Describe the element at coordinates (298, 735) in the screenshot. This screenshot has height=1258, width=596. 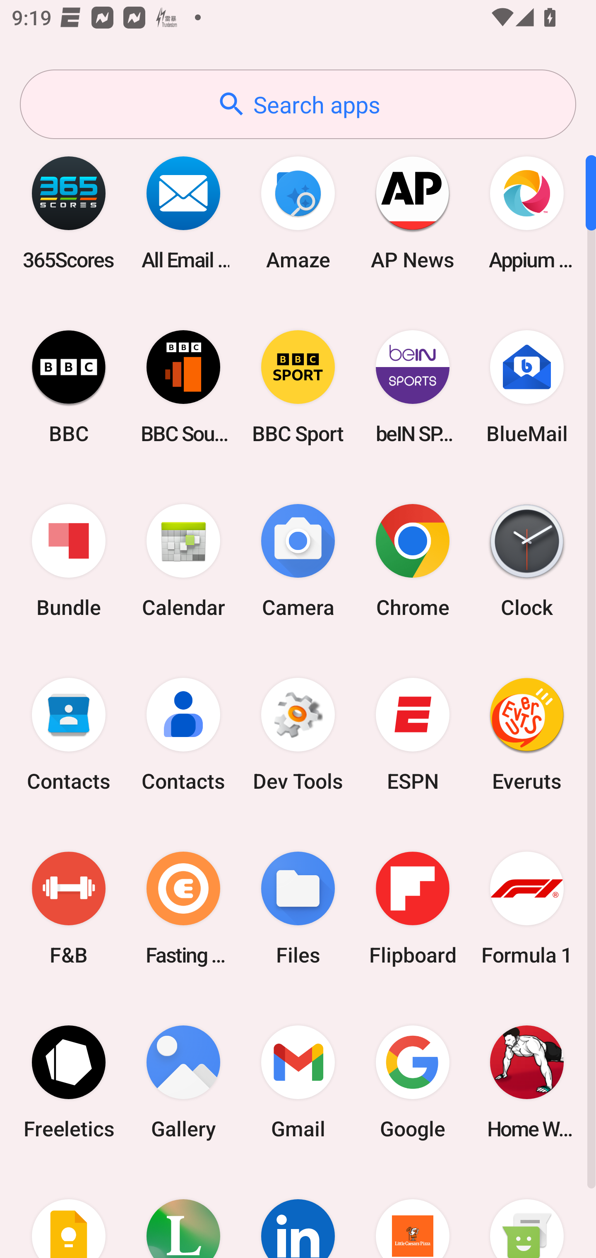
I see `Dev Tools` at that location.